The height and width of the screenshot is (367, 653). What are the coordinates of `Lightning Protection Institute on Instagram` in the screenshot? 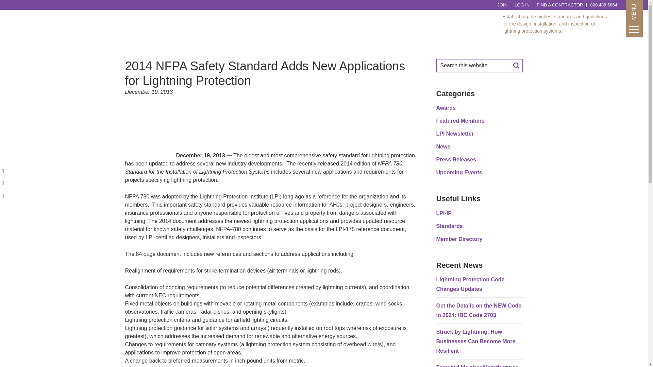 It's located at (6, 183).